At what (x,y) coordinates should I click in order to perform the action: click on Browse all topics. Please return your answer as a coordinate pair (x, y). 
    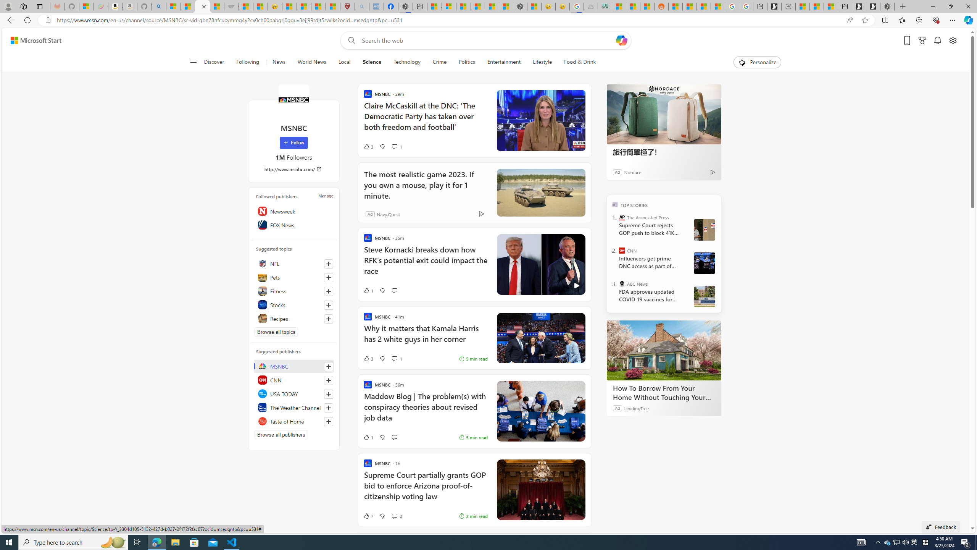
    Looking at the image, I should click on (276, 332).